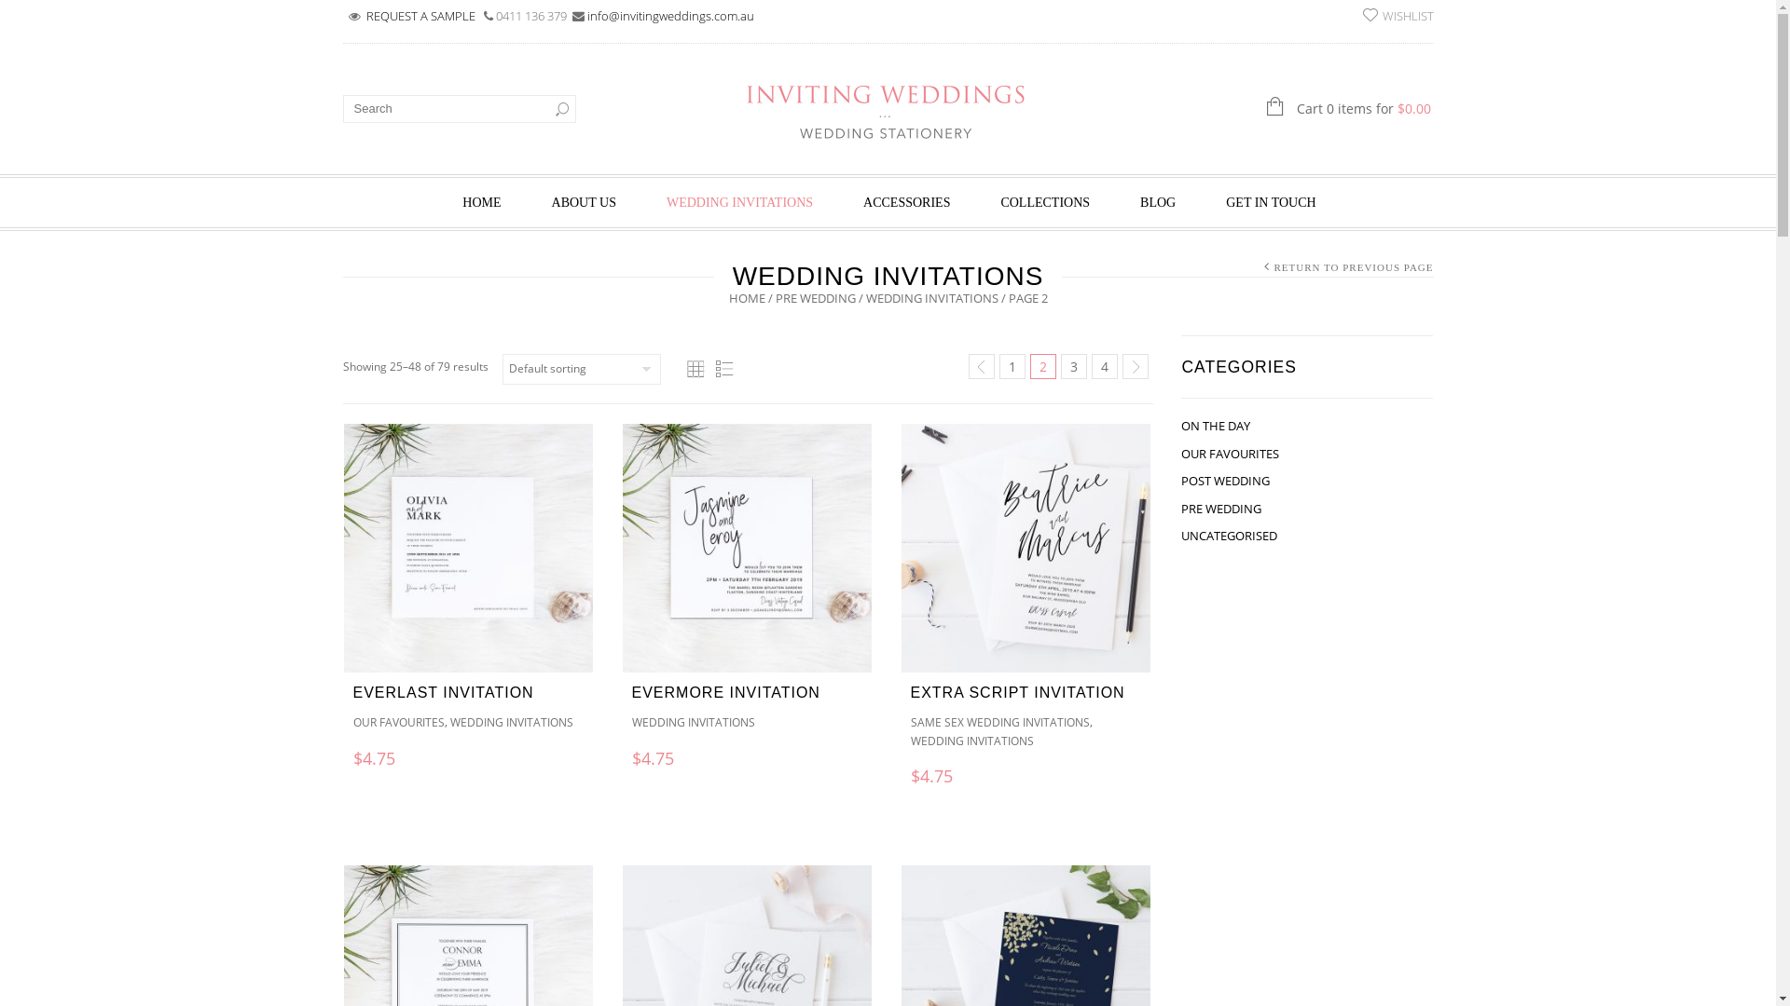 The width and height of the screenshot is (1790, 1006). I want to click on EXTRA SCRIPT INVITATION, so click(1017, 693).